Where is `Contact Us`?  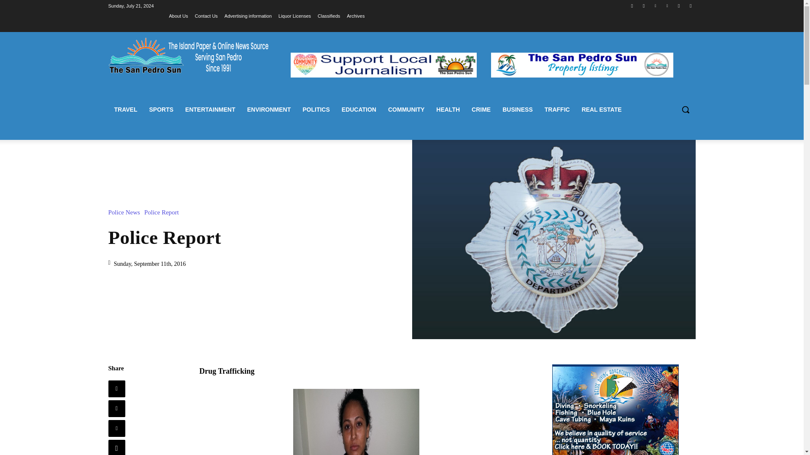 Contact Us is located at coordinates (206, 16).